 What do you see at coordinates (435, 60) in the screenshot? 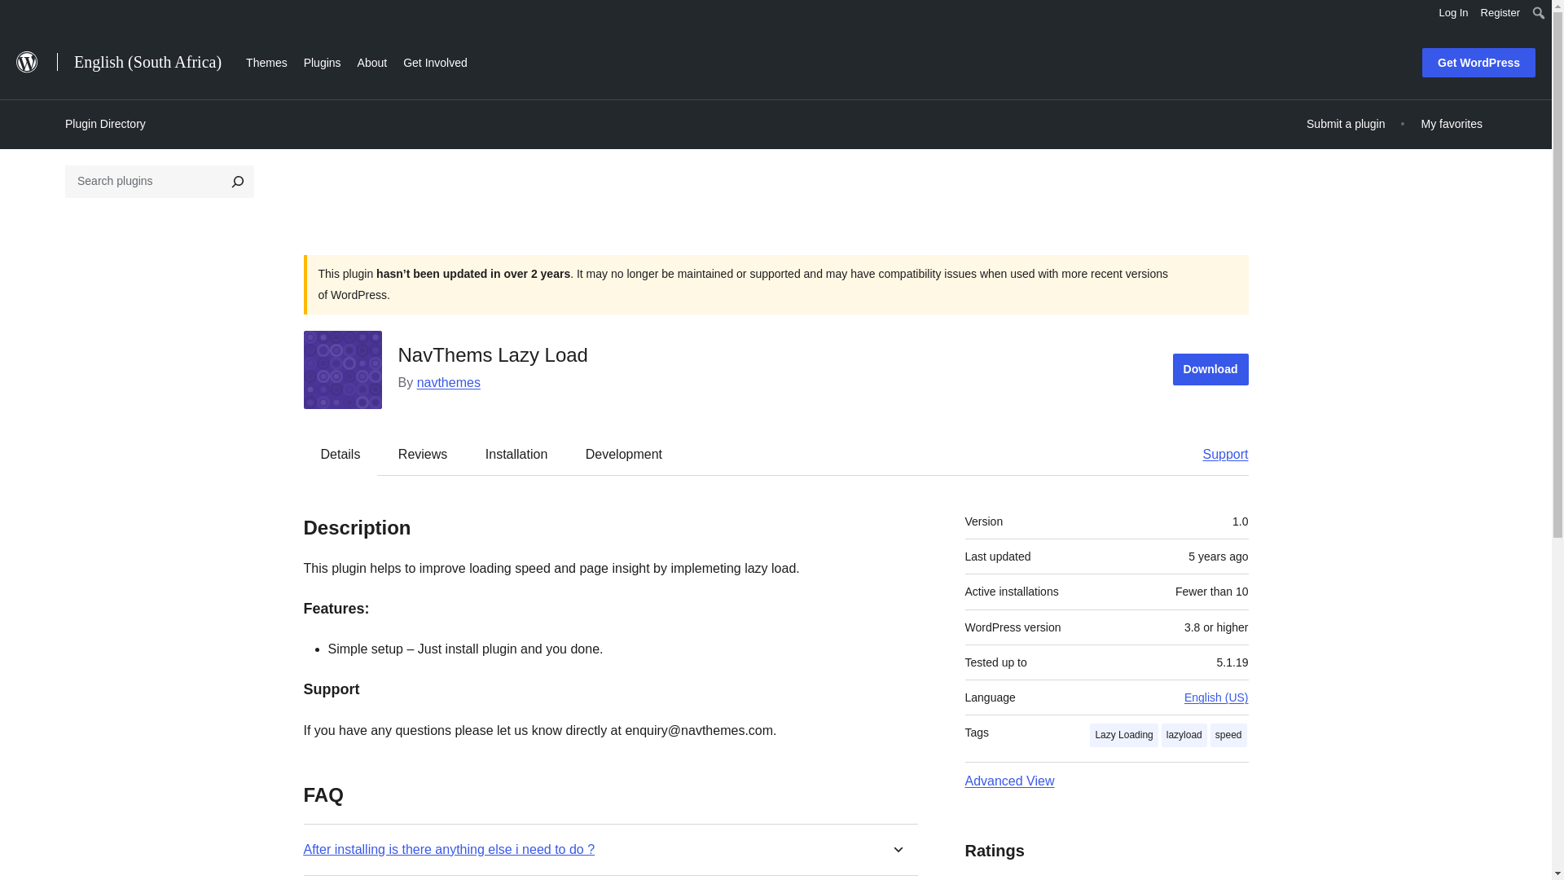
I see `Get Involved` at bounding box center [435, 60].